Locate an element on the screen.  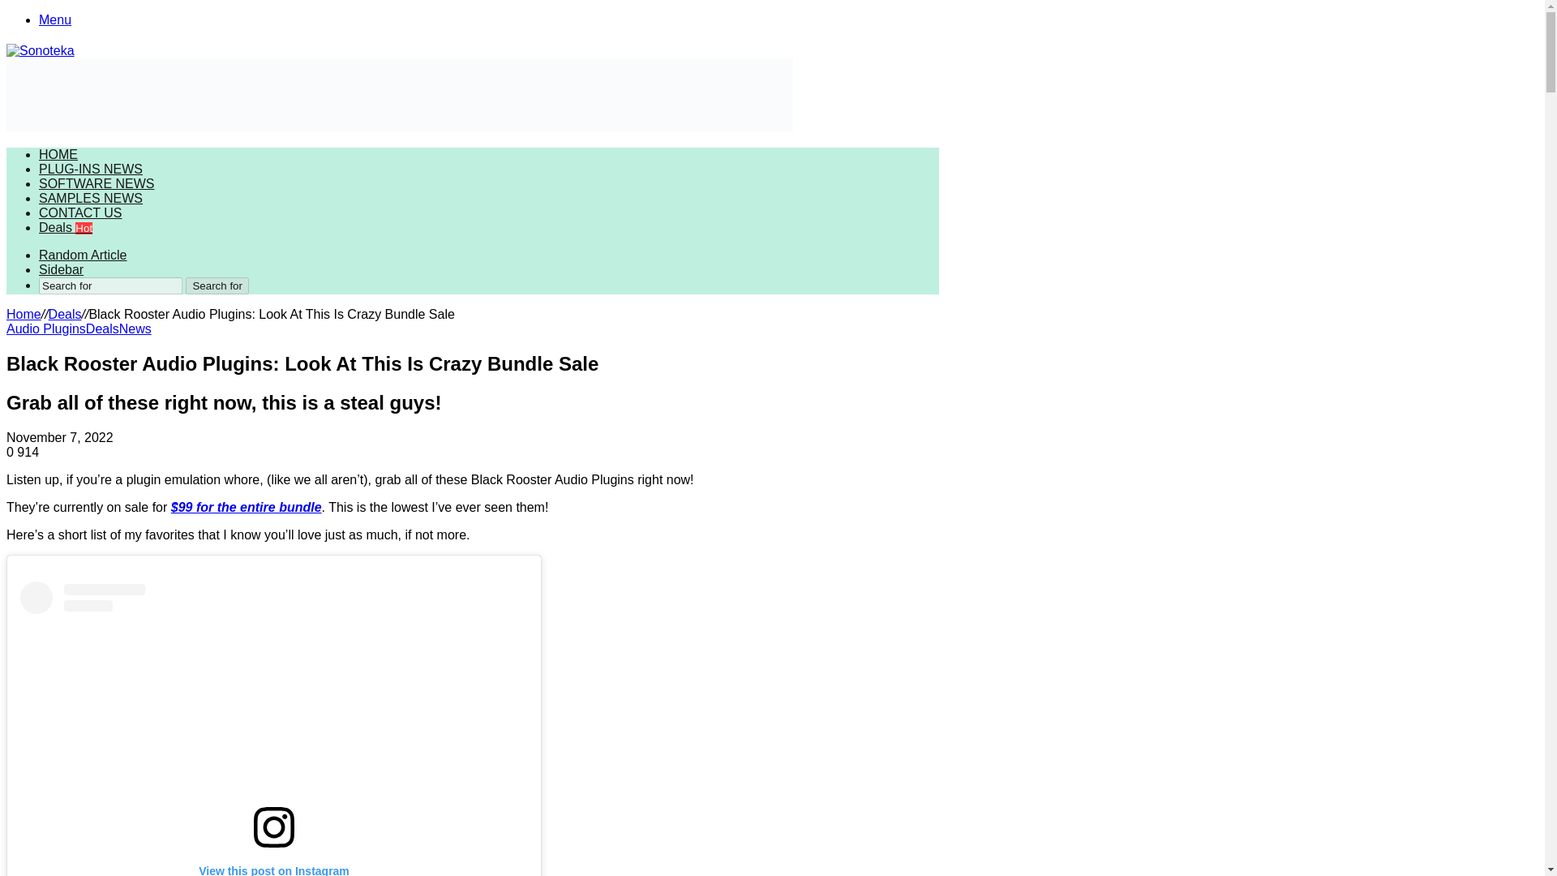
Audio Plugins is located at coordinates (45, 328).